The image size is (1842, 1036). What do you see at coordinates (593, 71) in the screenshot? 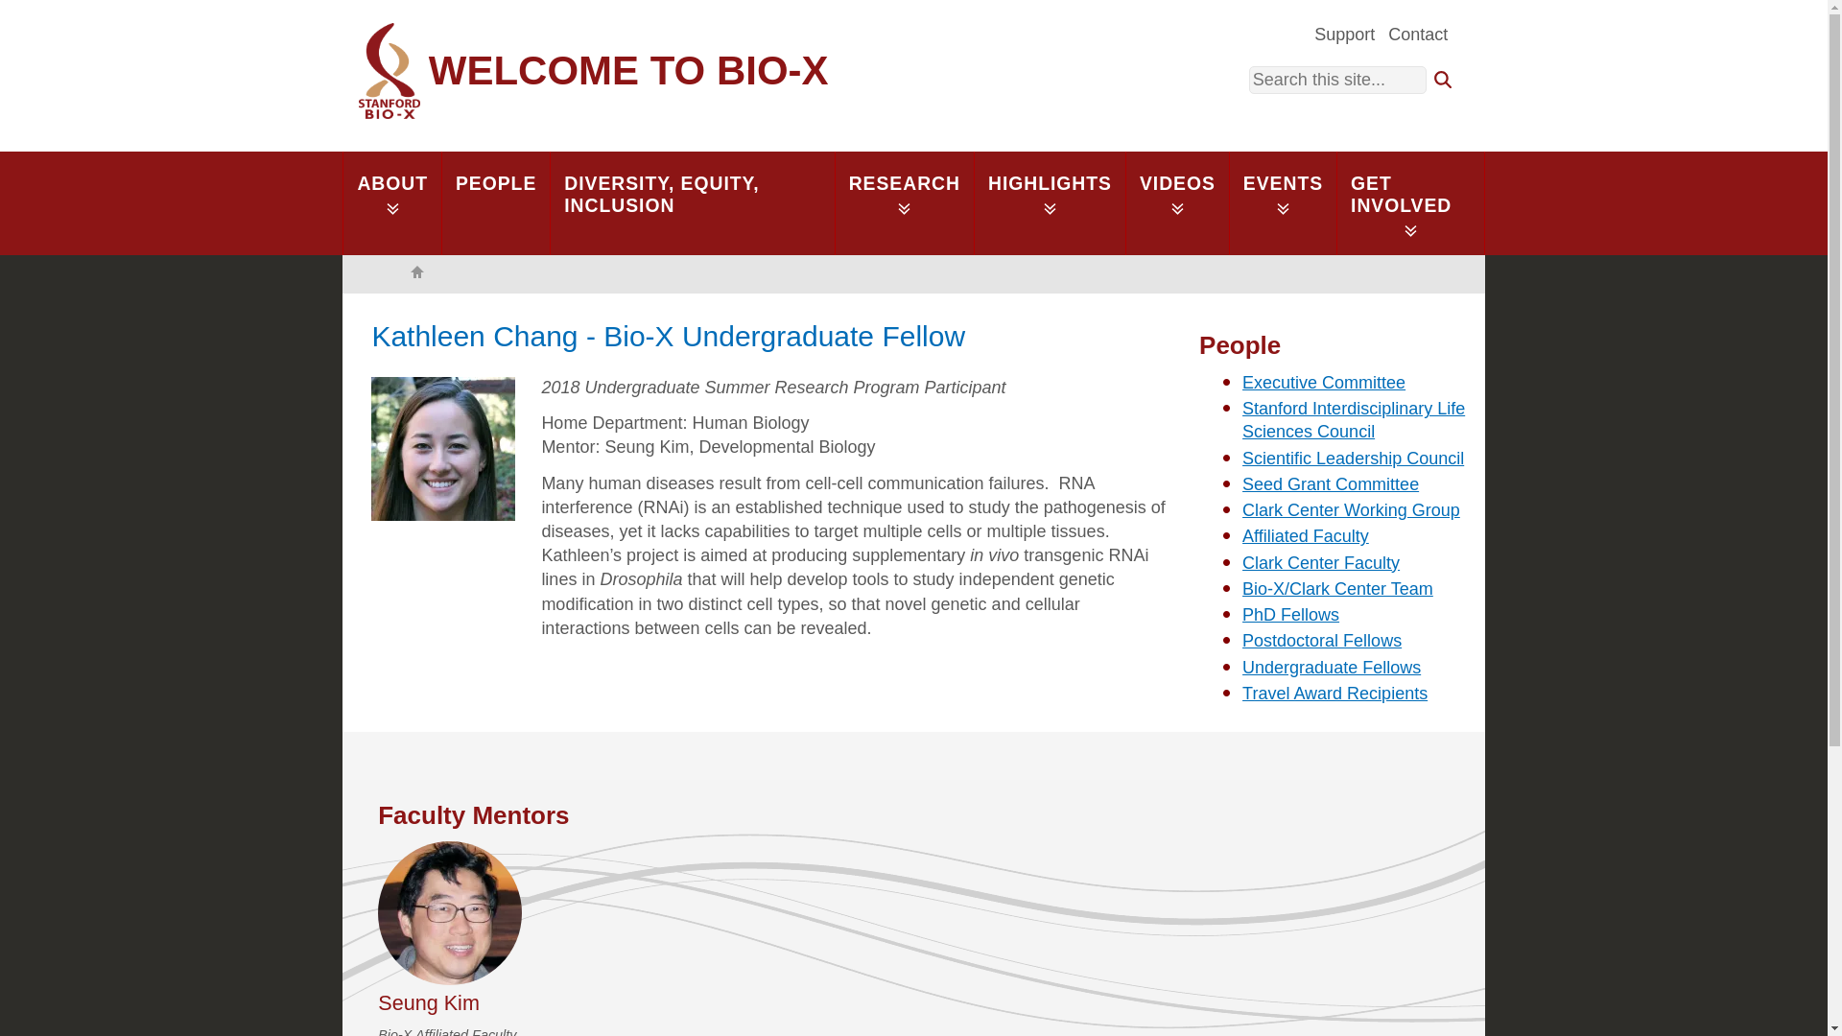
I see `Home` at bounding box center [593, 71].